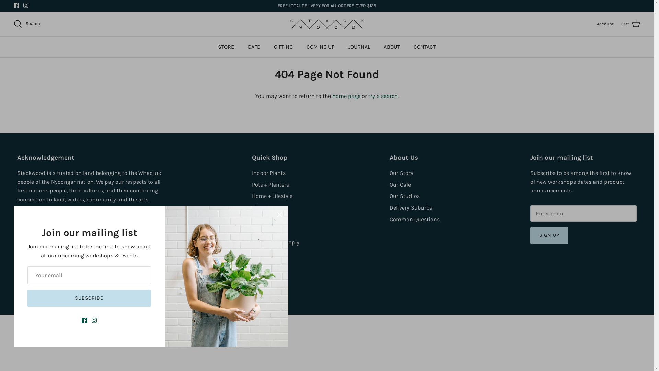 The image size is (659, 371). I want to click on SUBSCRIBE, so click(89, 298).